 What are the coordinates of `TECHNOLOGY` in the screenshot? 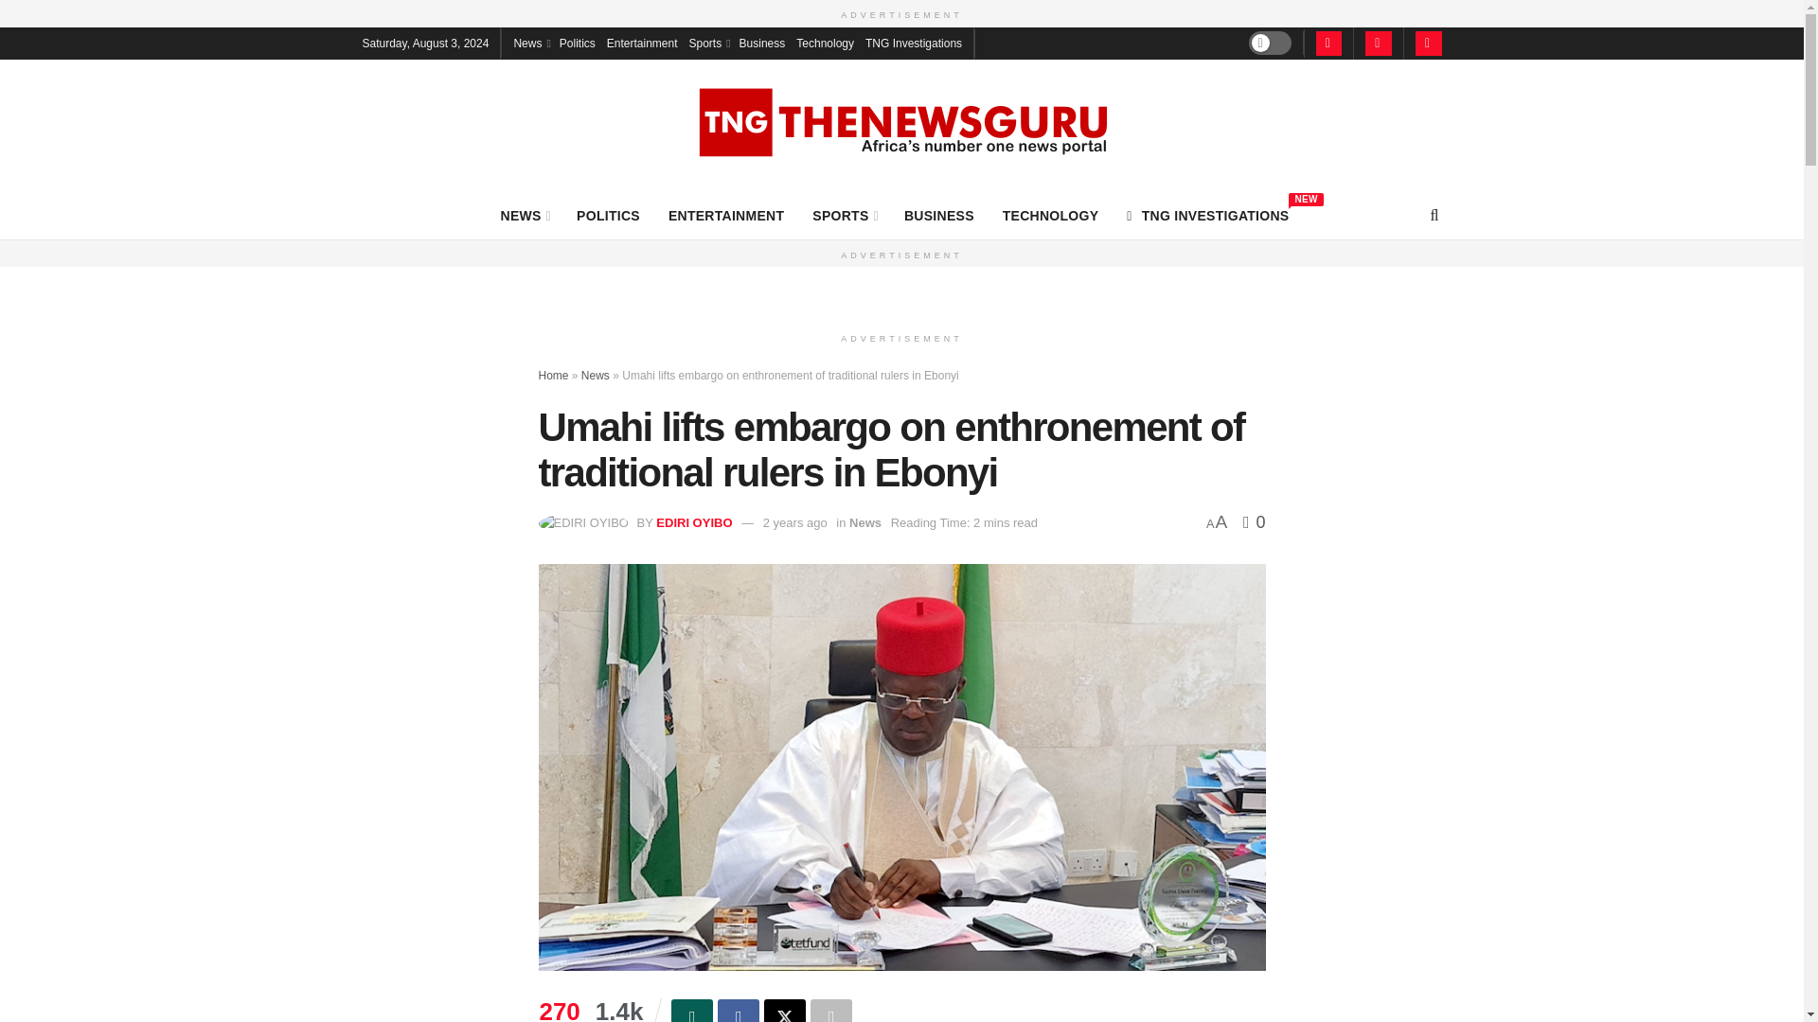 It's located at (1051, 215).